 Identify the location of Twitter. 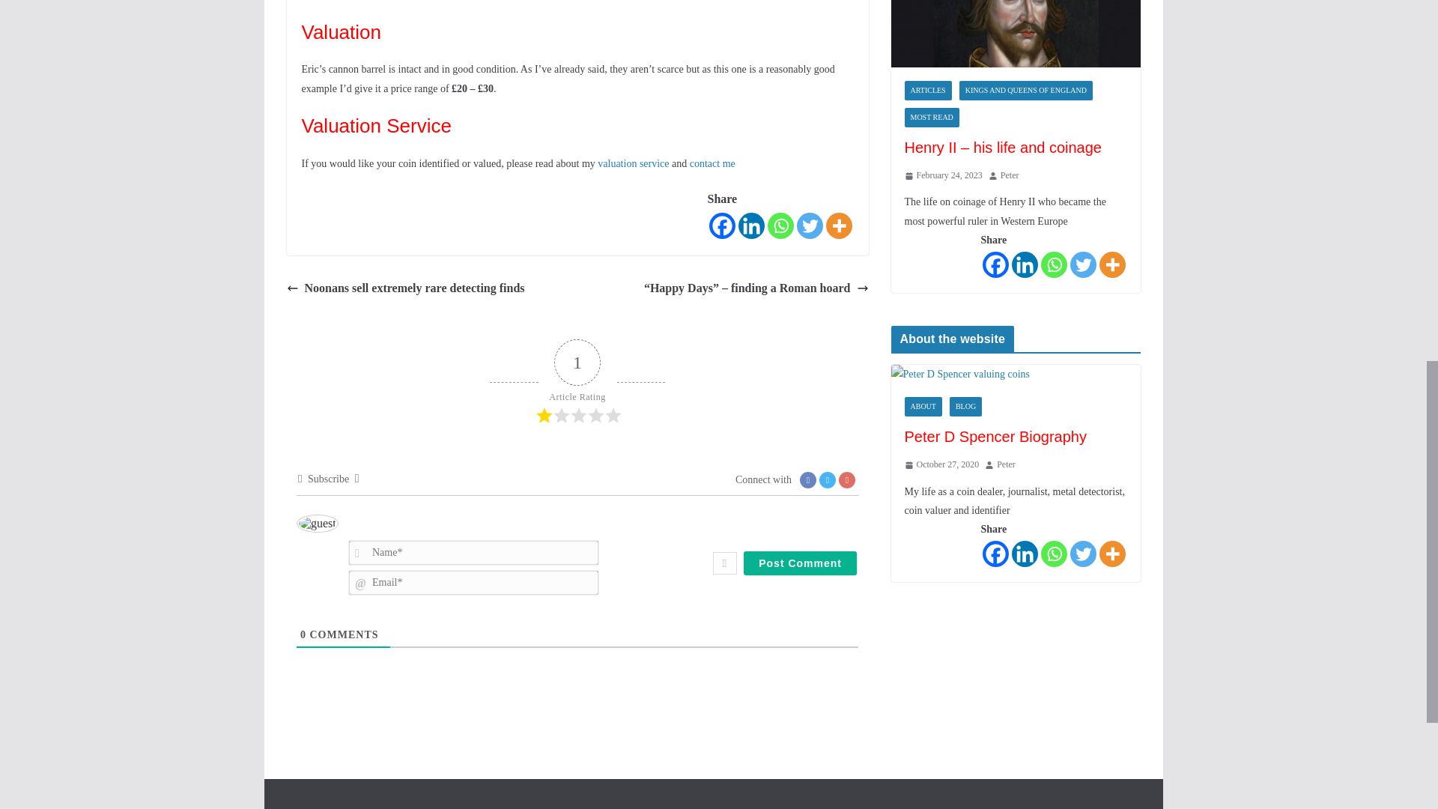
(809, 225).